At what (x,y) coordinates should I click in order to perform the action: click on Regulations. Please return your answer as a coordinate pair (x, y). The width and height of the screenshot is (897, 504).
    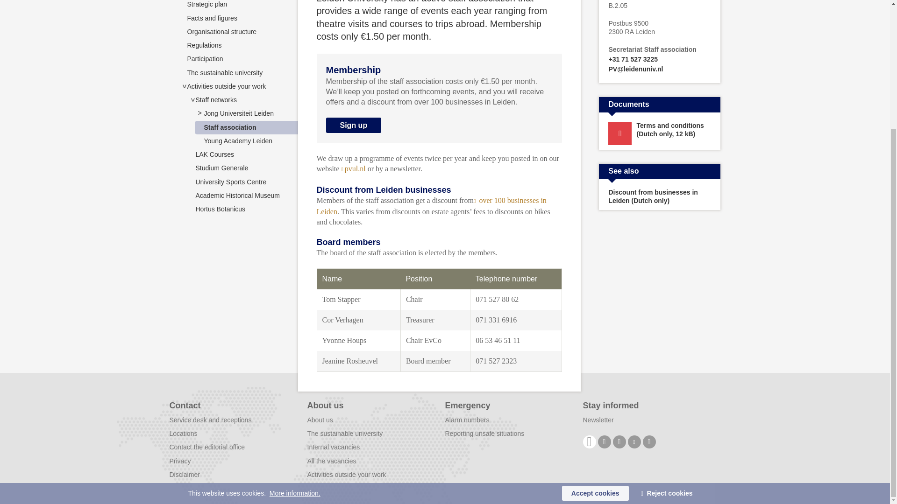
    Looking at the image, I should click on (204, 45).